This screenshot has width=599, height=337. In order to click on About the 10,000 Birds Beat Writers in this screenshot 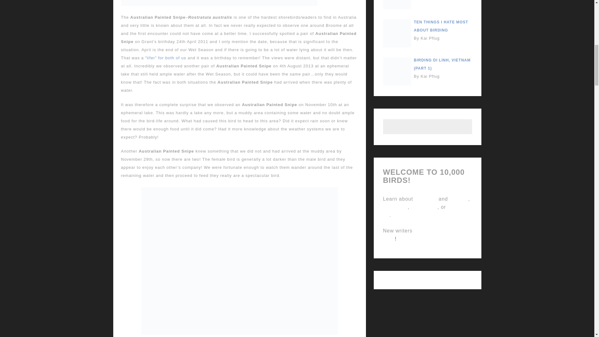, I will do `click(459, 198)`.